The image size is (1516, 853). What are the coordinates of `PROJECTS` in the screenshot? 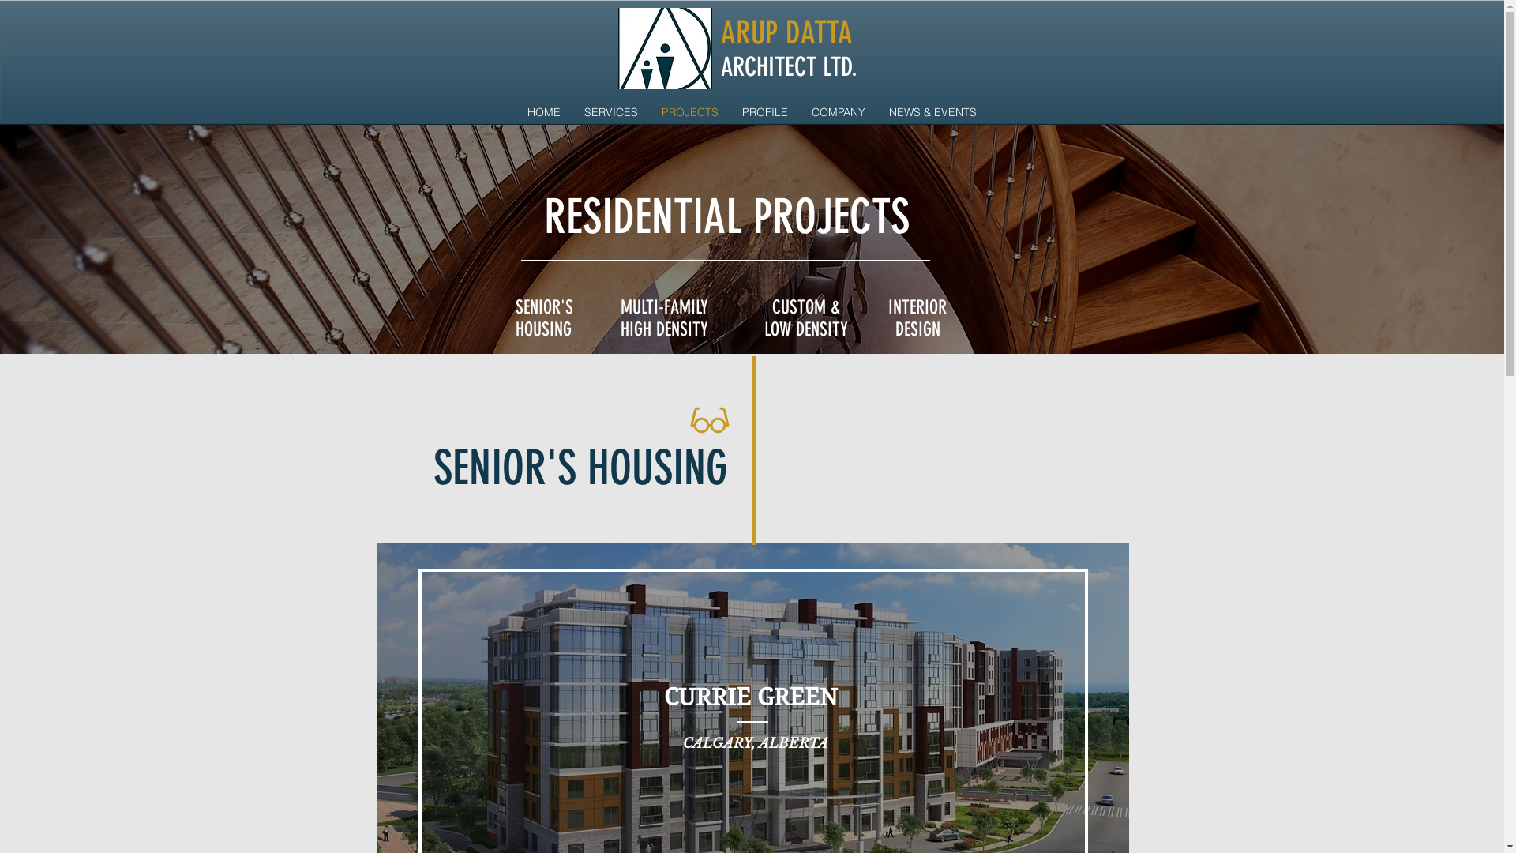 It's located at (689, 112).